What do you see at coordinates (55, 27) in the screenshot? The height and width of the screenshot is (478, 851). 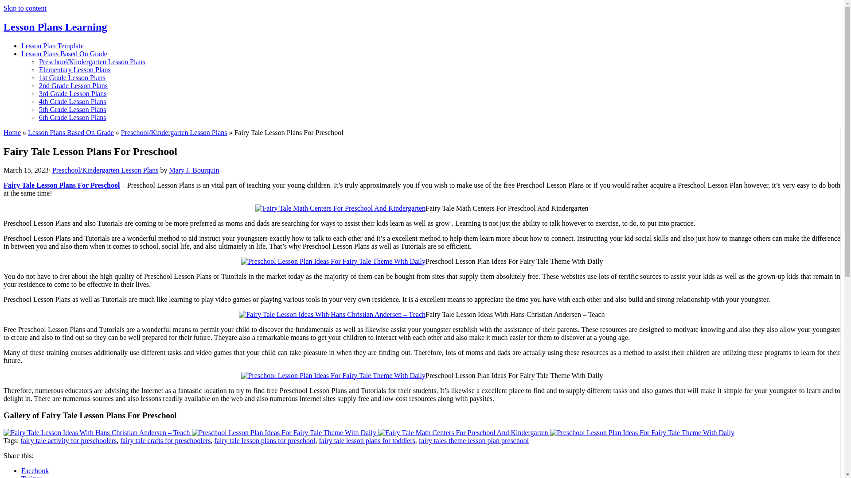 I see `Lesson Plans Learning` at bounding box center [55, 27].